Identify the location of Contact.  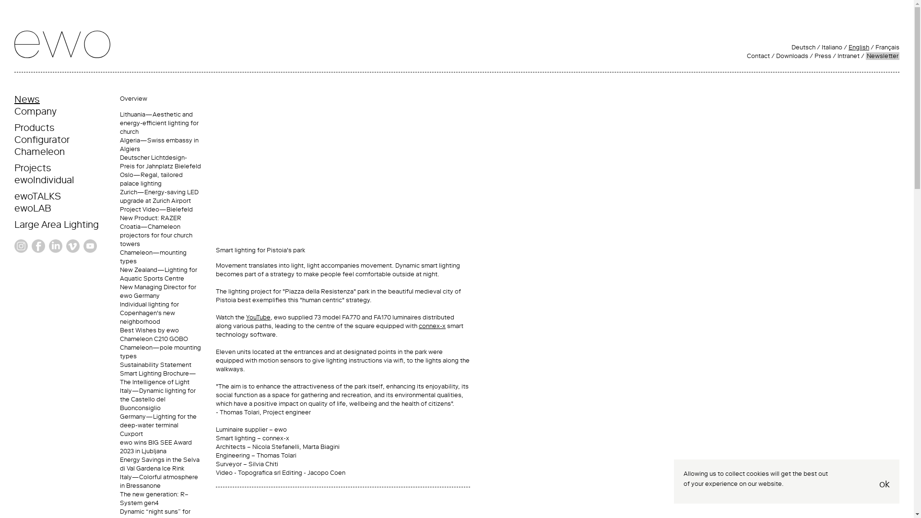
(758, 56).